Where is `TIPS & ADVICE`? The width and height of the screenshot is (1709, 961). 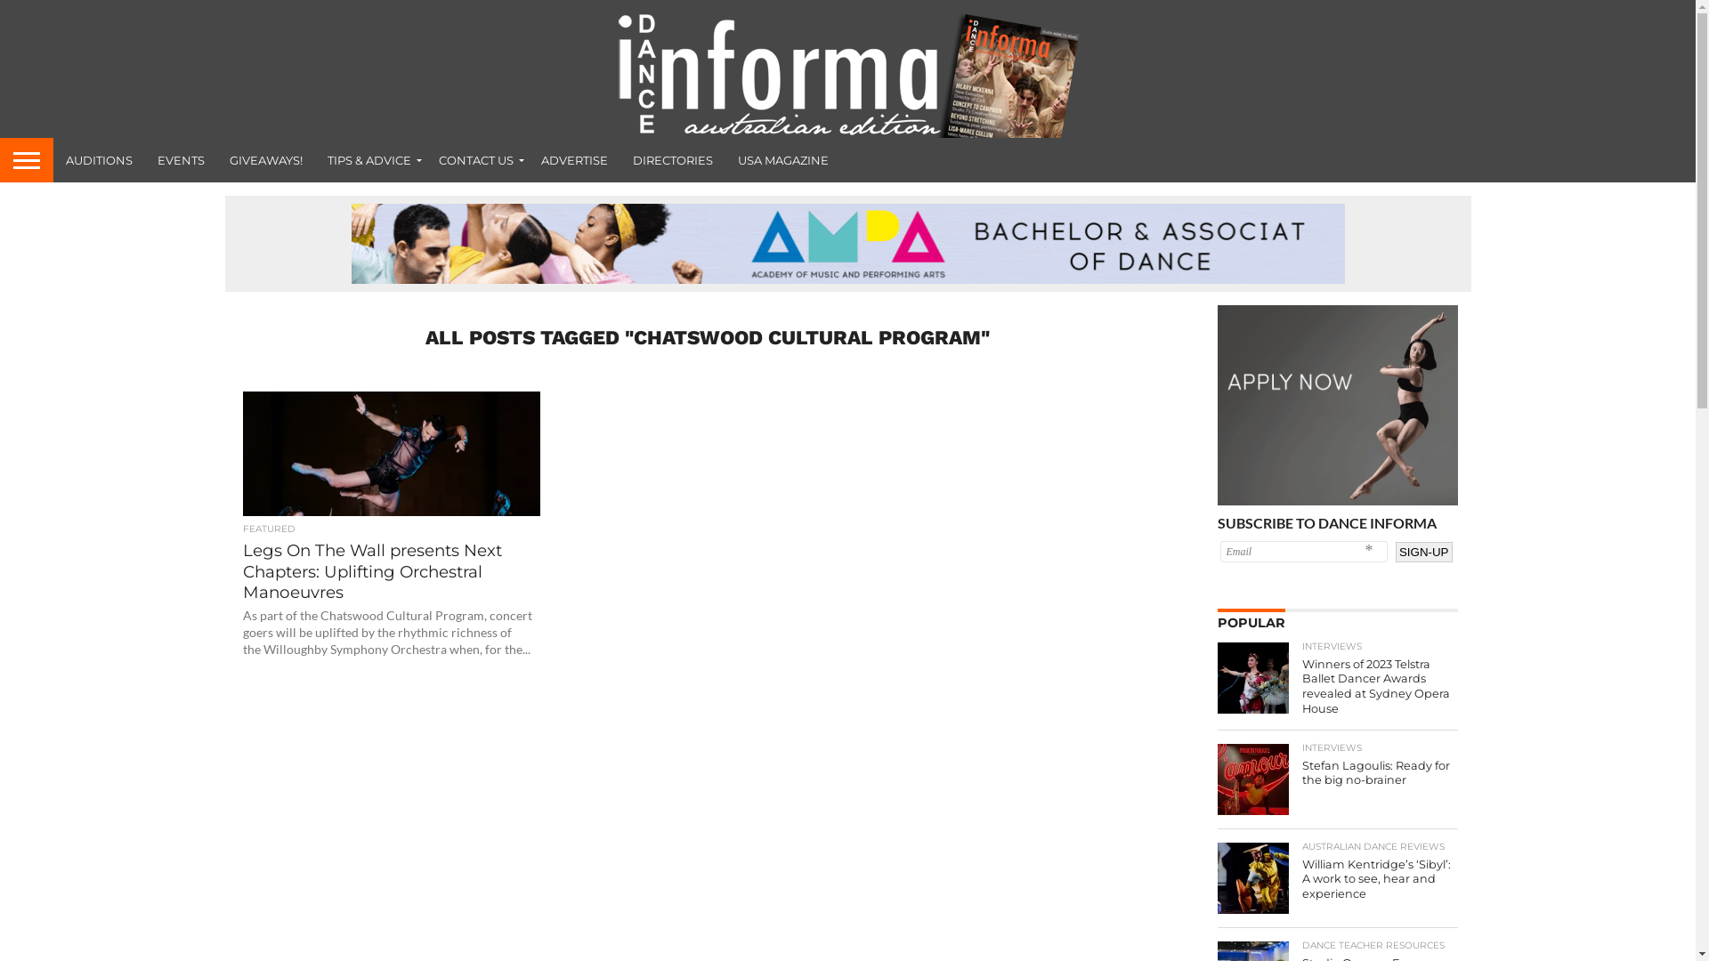 TIPS & ADVICE is located at coordinates (370, 160).